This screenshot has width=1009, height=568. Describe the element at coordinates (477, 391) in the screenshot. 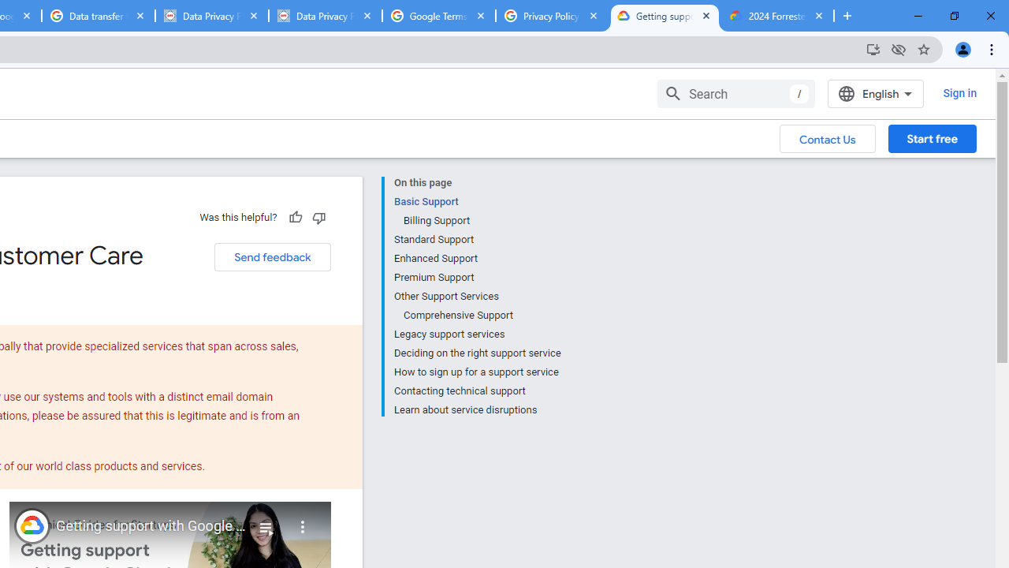

I see `Contacting technical support` at that location.